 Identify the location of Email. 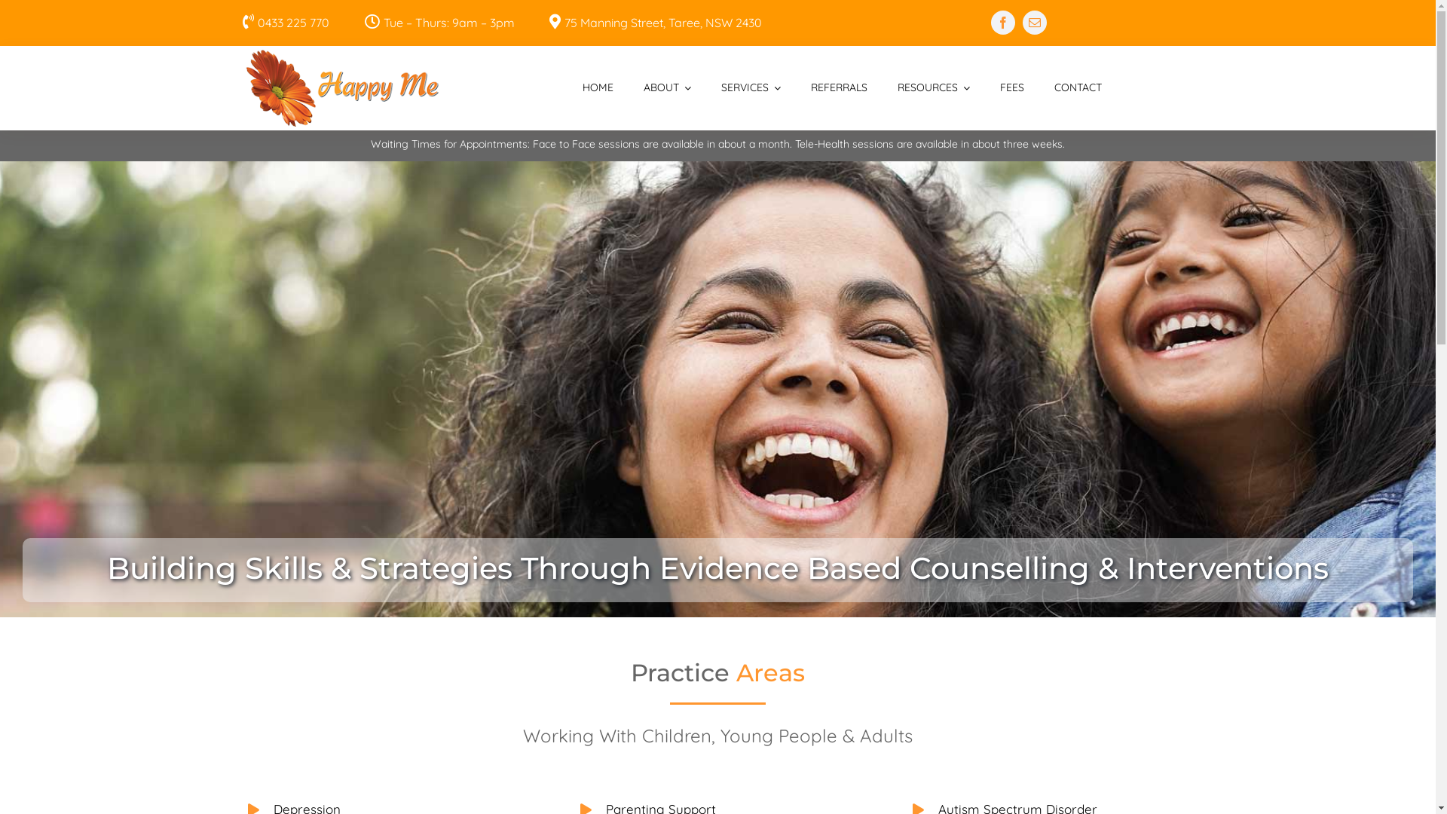
(1035, 23).